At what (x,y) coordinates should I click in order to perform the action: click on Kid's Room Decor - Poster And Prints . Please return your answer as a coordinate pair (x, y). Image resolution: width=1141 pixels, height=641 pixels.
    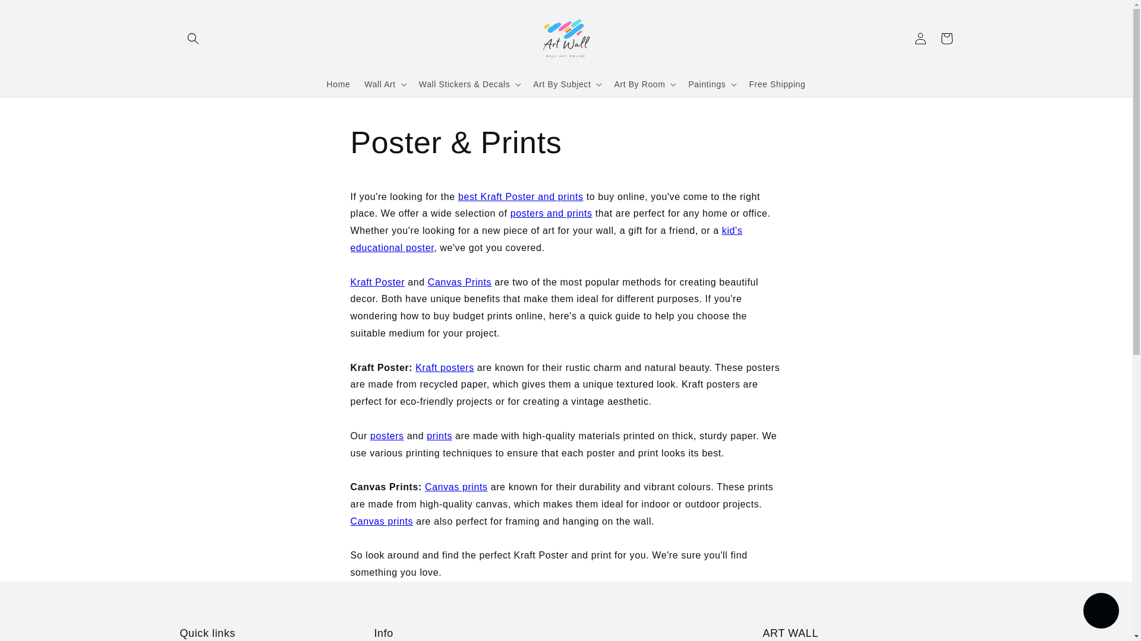
    Looking at the image, I should click on (445, 367).